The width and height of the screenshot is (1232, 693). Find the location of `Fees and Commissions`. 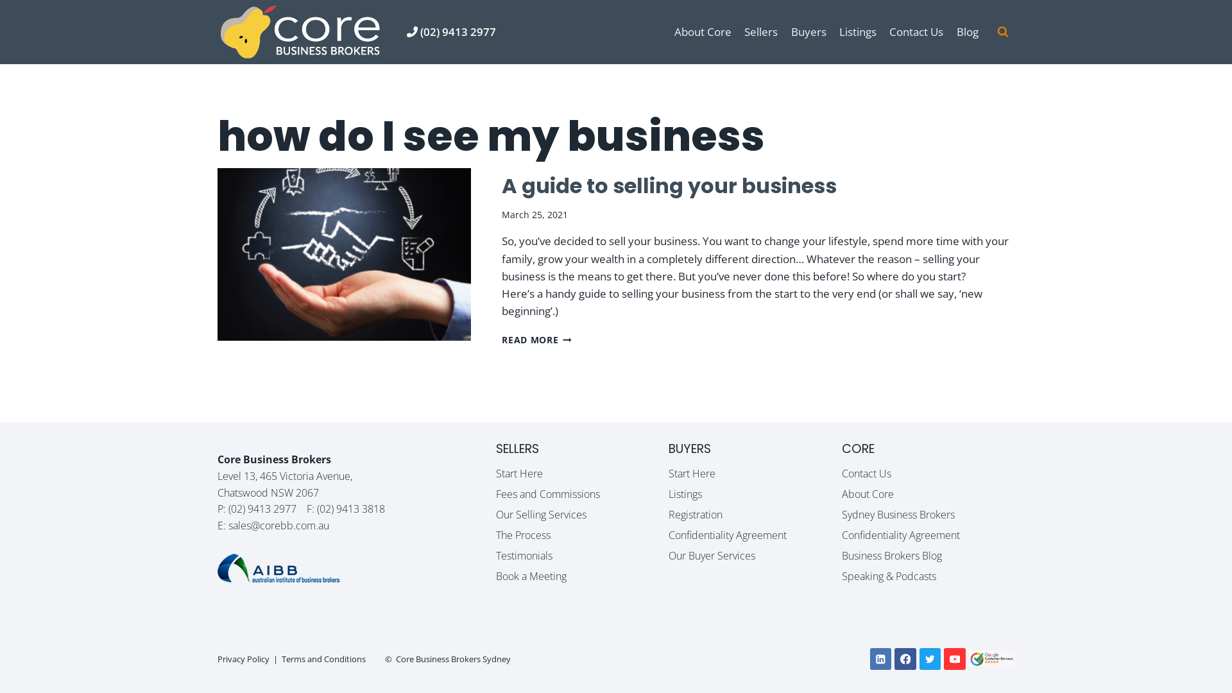

Fees and Commissions is located at coordinates (583, 494).